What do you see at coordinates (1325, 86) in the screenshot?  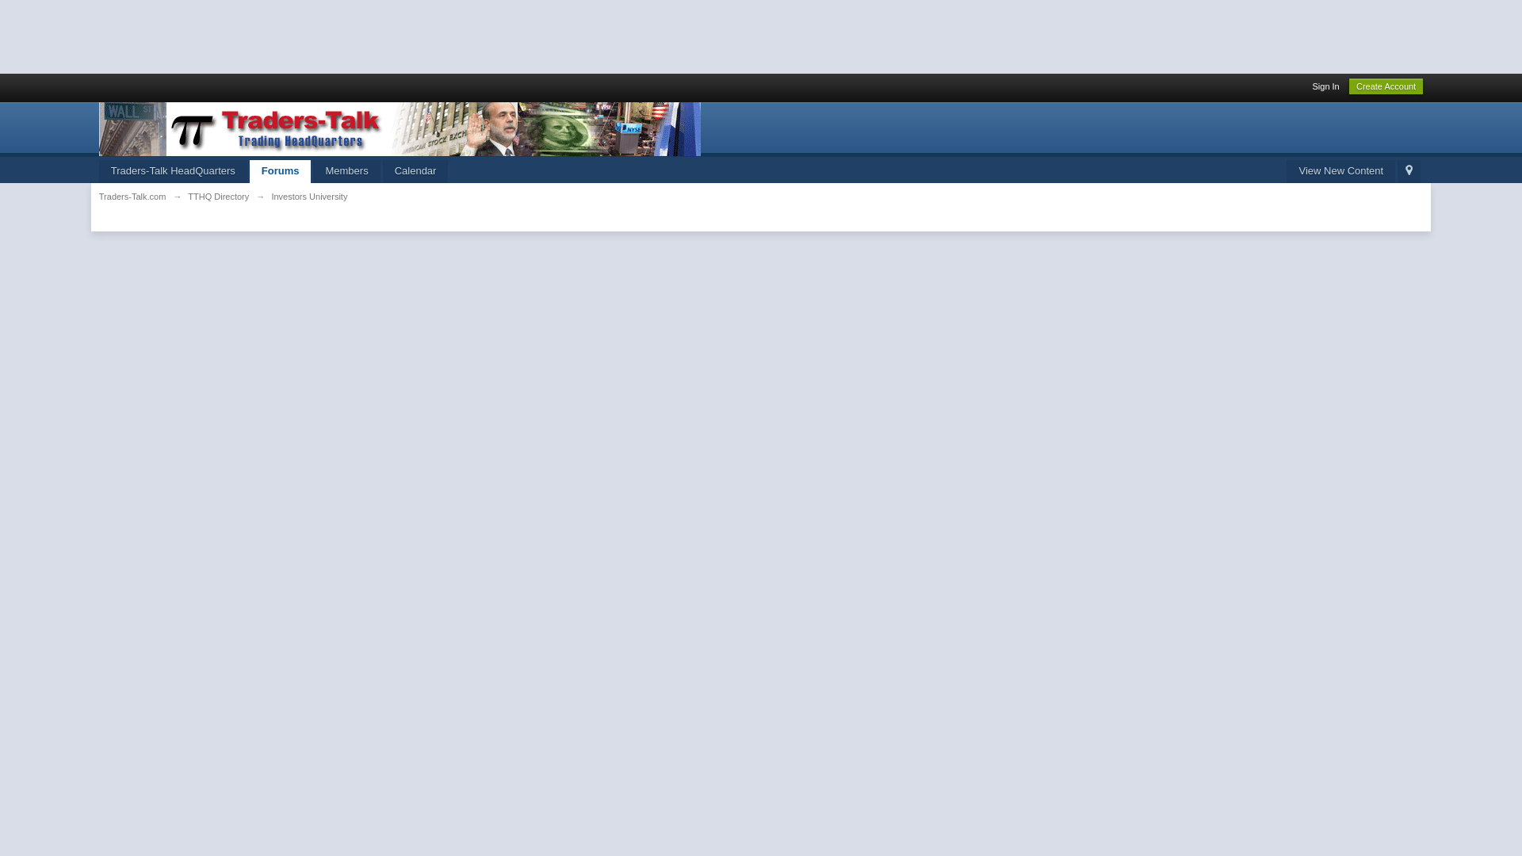 I see `Sign In` at bounding box center [1325, 86].